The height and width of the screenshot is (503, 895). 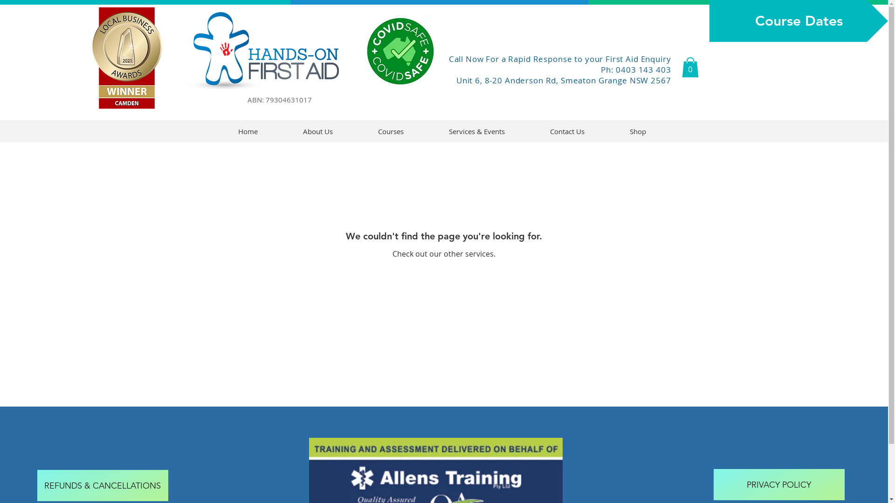 What do you see at coordinates (248, 131) in the screenshot?
I see `Home` at bounding box center [248, 131].